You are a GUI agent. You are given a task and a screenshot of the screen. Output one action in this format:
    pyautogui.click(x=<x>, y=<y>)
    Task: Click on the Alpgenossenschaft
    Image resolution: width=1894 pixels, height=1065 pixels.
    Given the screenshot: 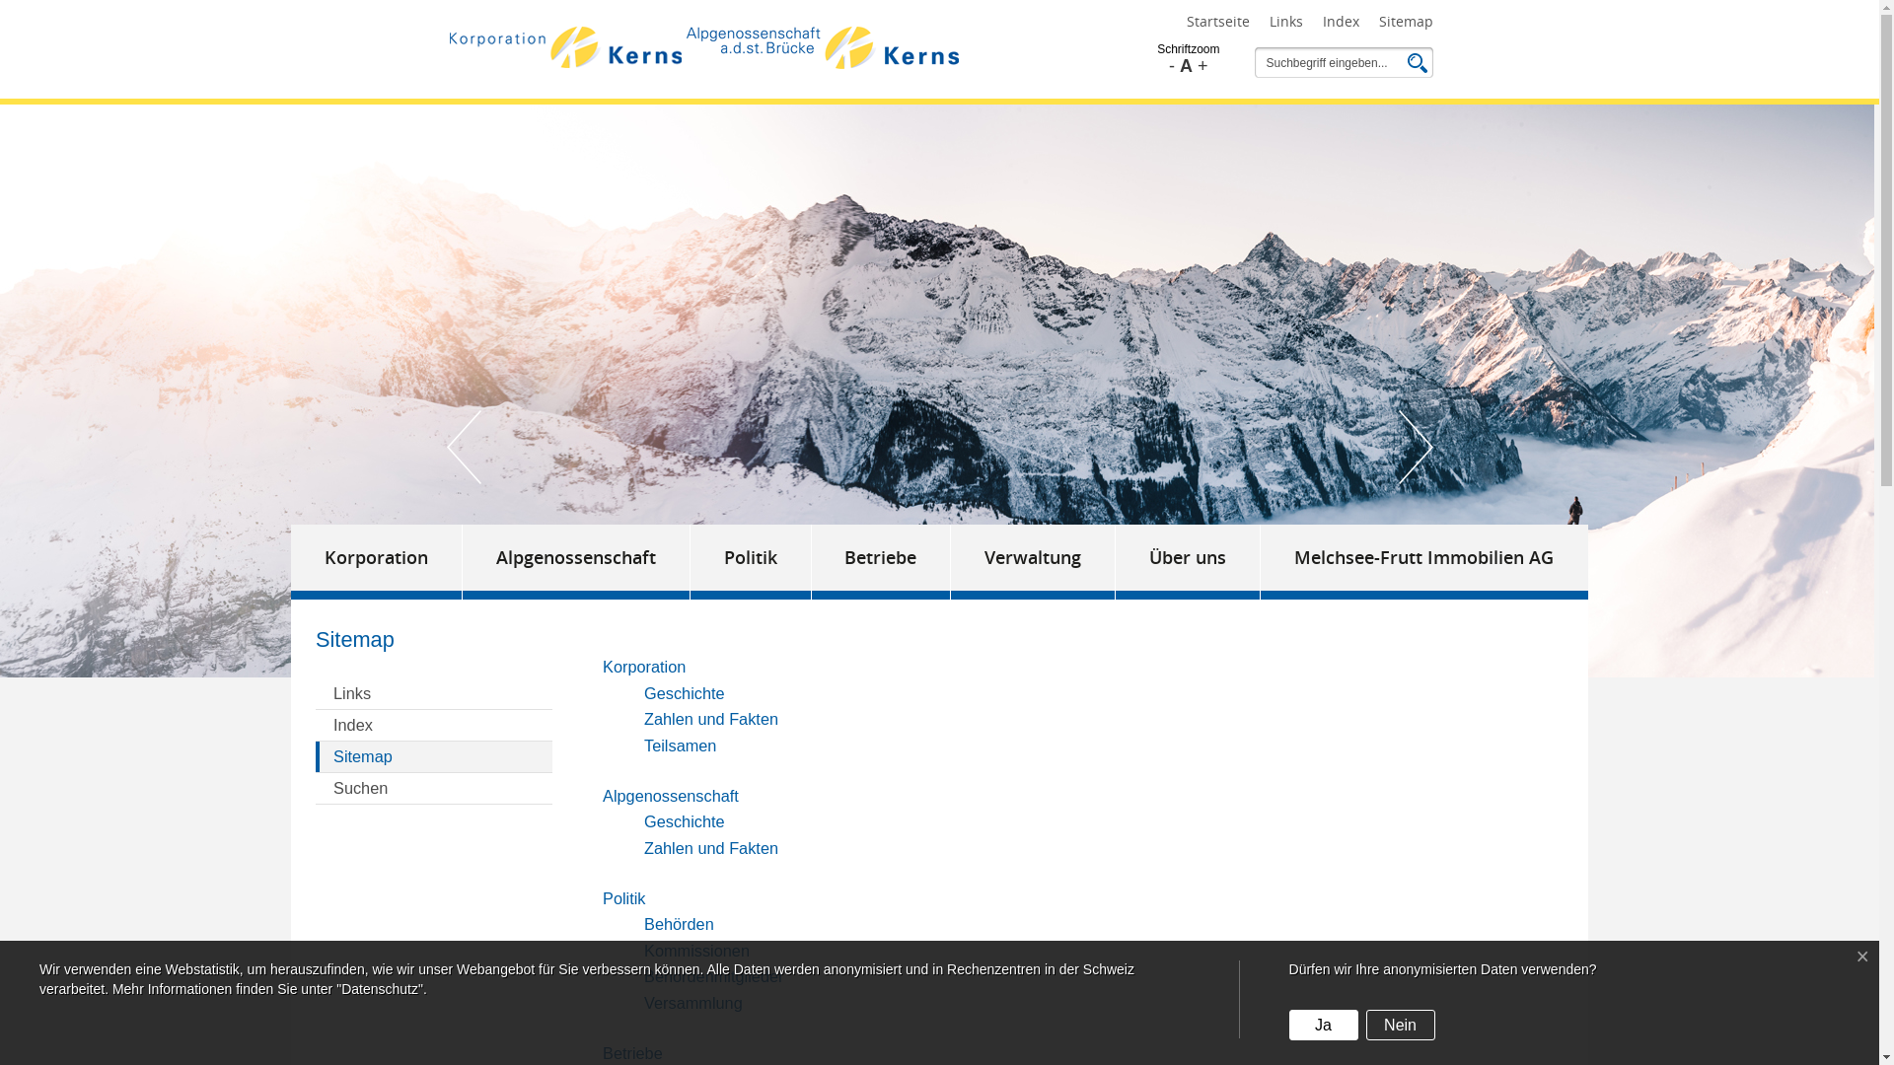 What is the action you would take?
    pyautogui.click(x=576, y=562)
    